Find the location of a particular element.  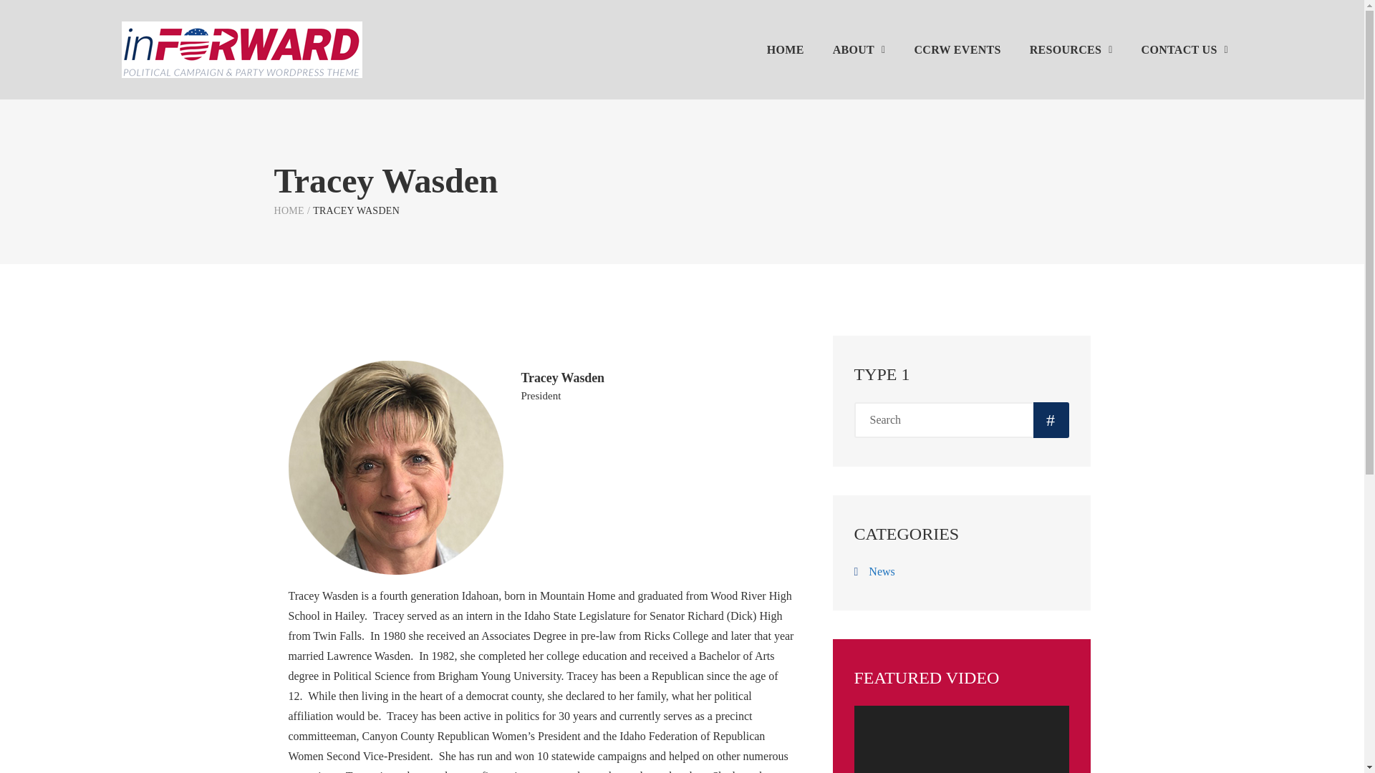

News is located at coordinates (882, 571).